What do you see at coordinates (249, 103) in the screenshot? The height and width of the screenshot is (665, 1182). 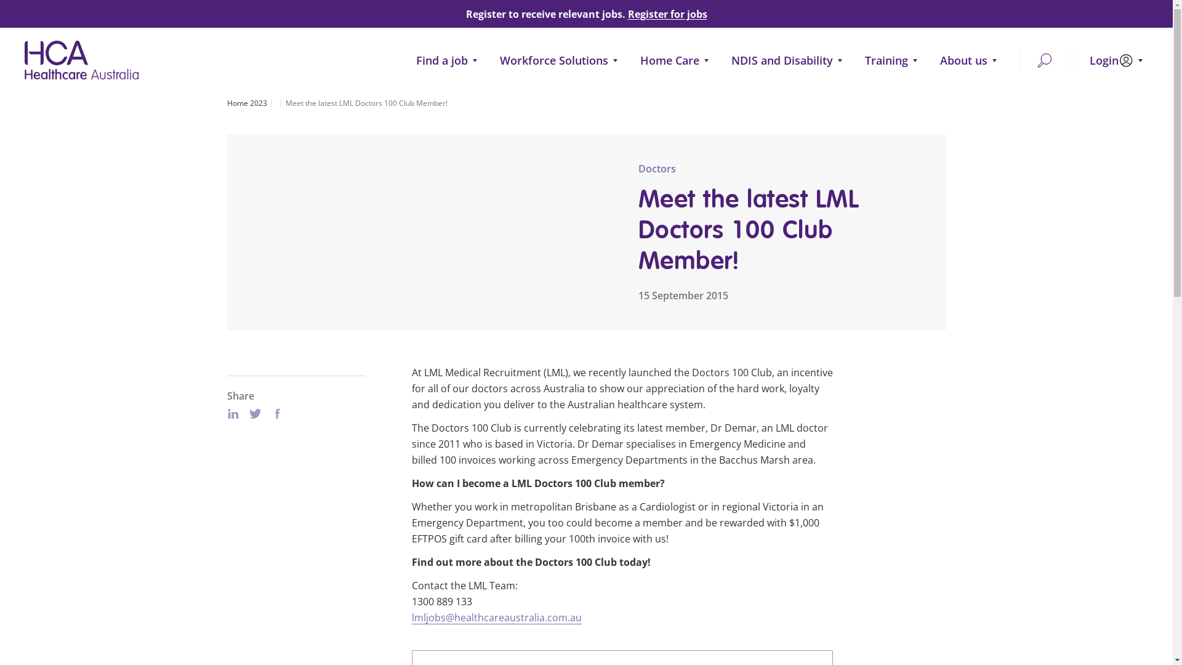 I see `Home 2023` at bounding box center [249, 103].